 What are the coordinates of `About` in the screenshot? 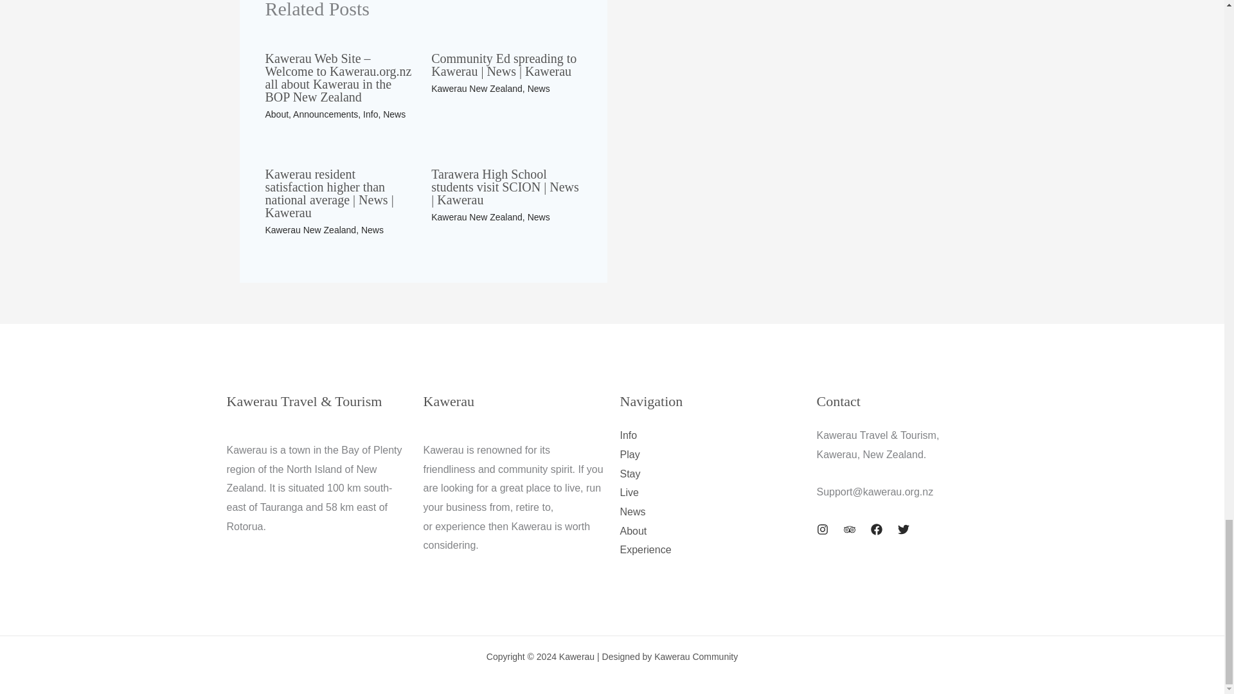 It's located at (276, 114).